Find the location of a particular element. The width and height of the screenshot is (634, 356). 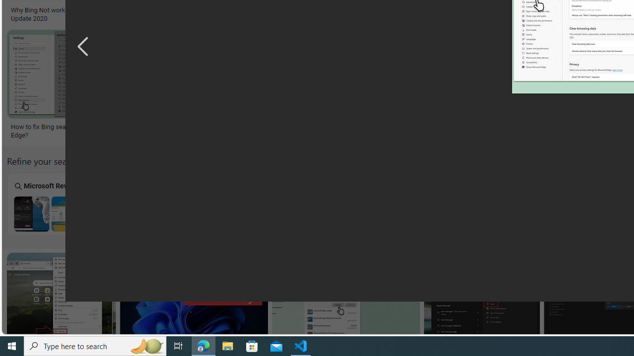

My Tablet is located at coordinates (140, 204).